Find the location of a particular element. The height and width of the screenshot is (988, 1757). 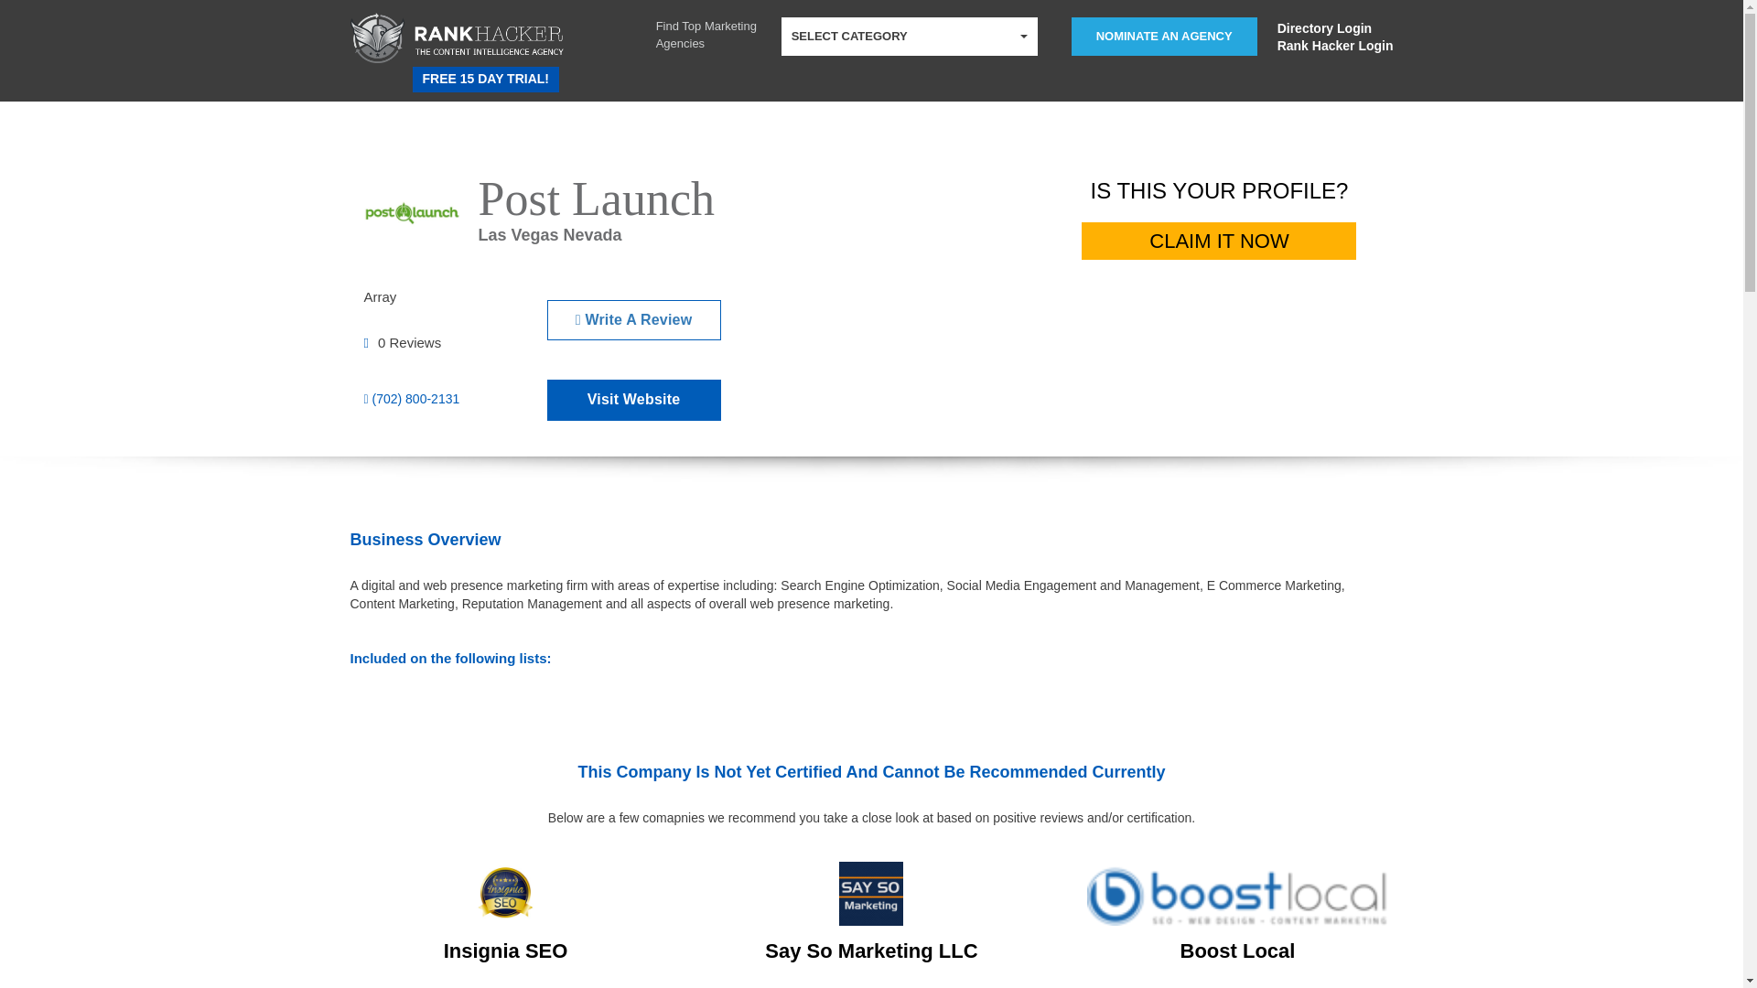

CLAIM IT NOW is located at coordinates (1219, 242).